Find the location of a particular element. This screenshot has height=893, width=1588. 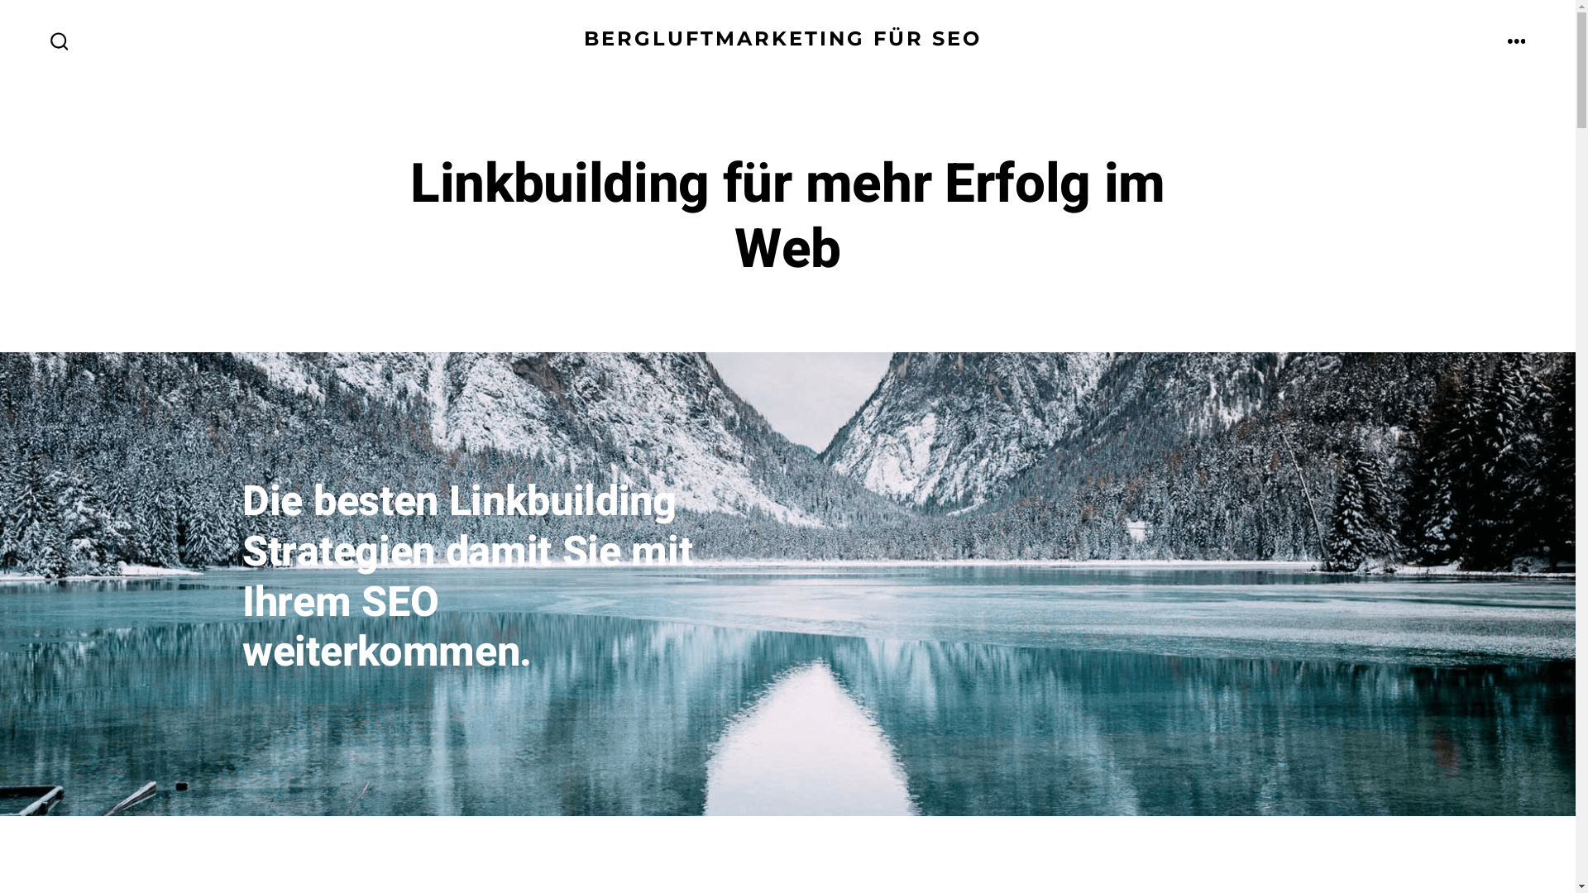

MENU is located at coordinates (1517, 42).